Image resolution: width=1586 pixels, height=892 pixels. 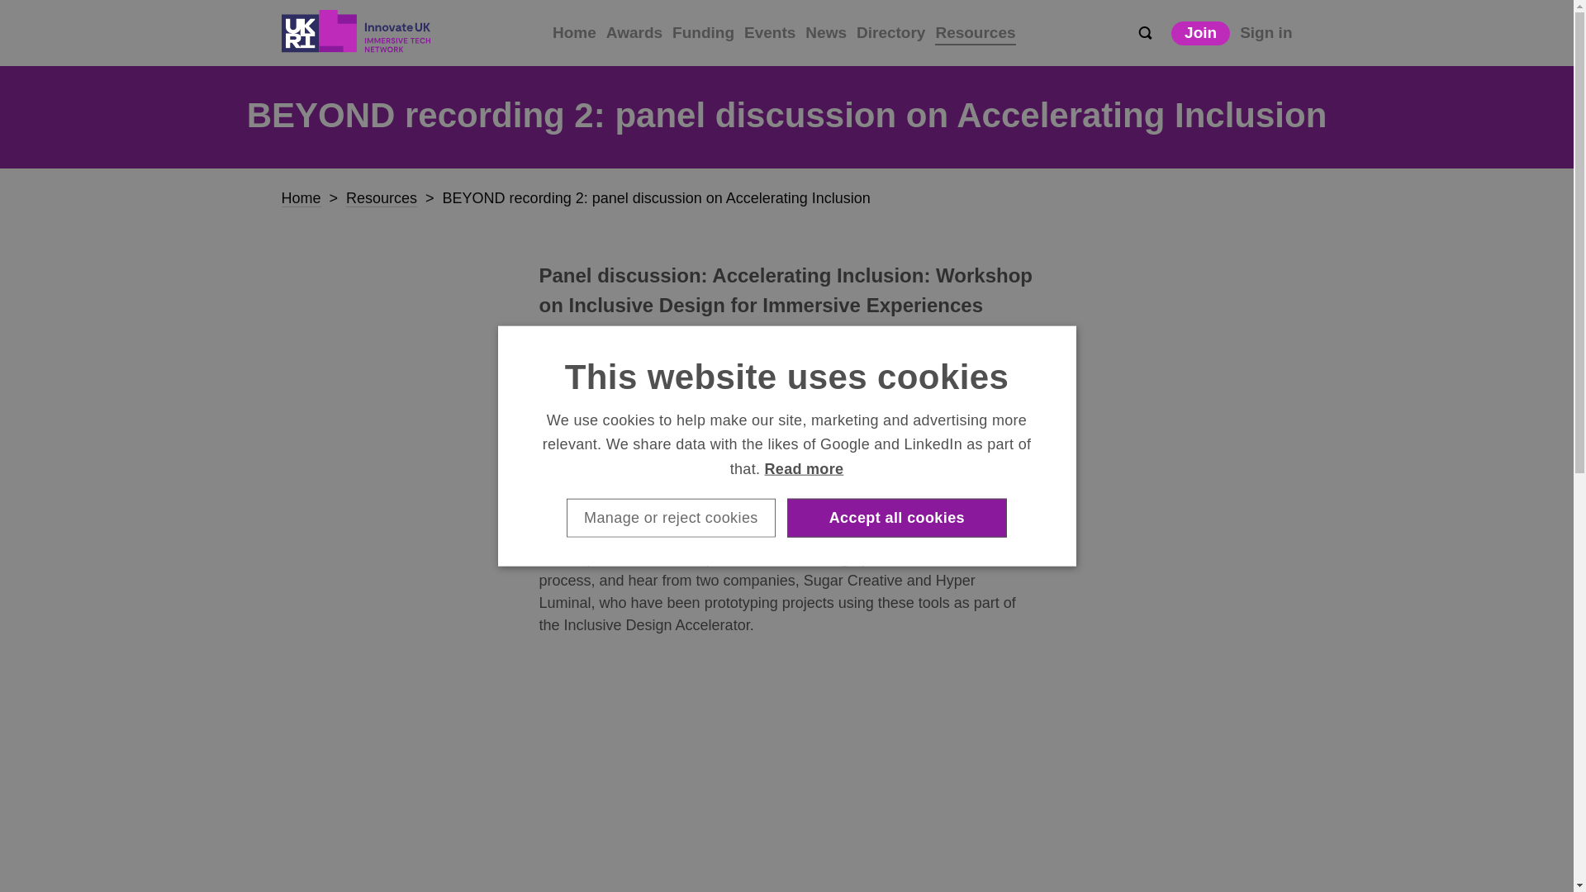 What do you see at coordinates (703, 33) in the screenshot?
I see `Funding` at bounding box center [703, 33].